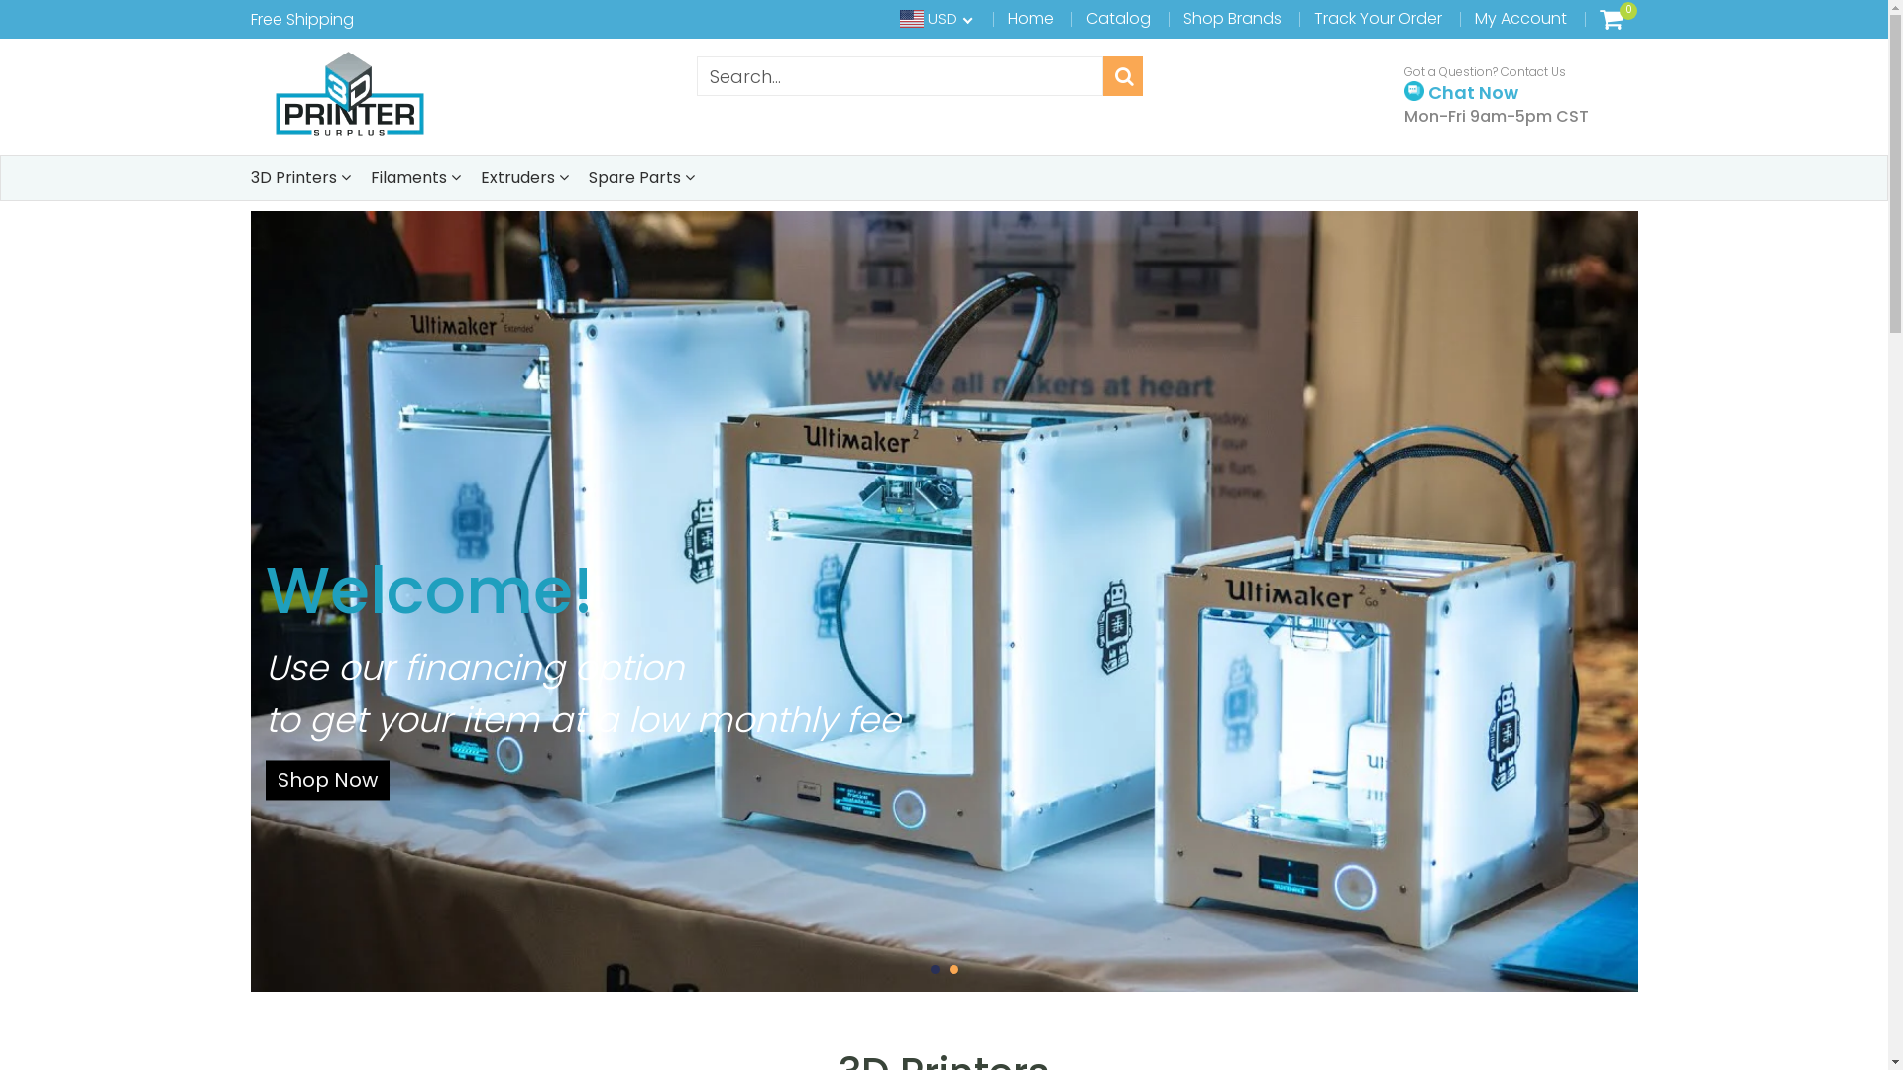 This screenshot has height=1070, width=1903. I want to click on Shop Brands, so click(1233, 18).